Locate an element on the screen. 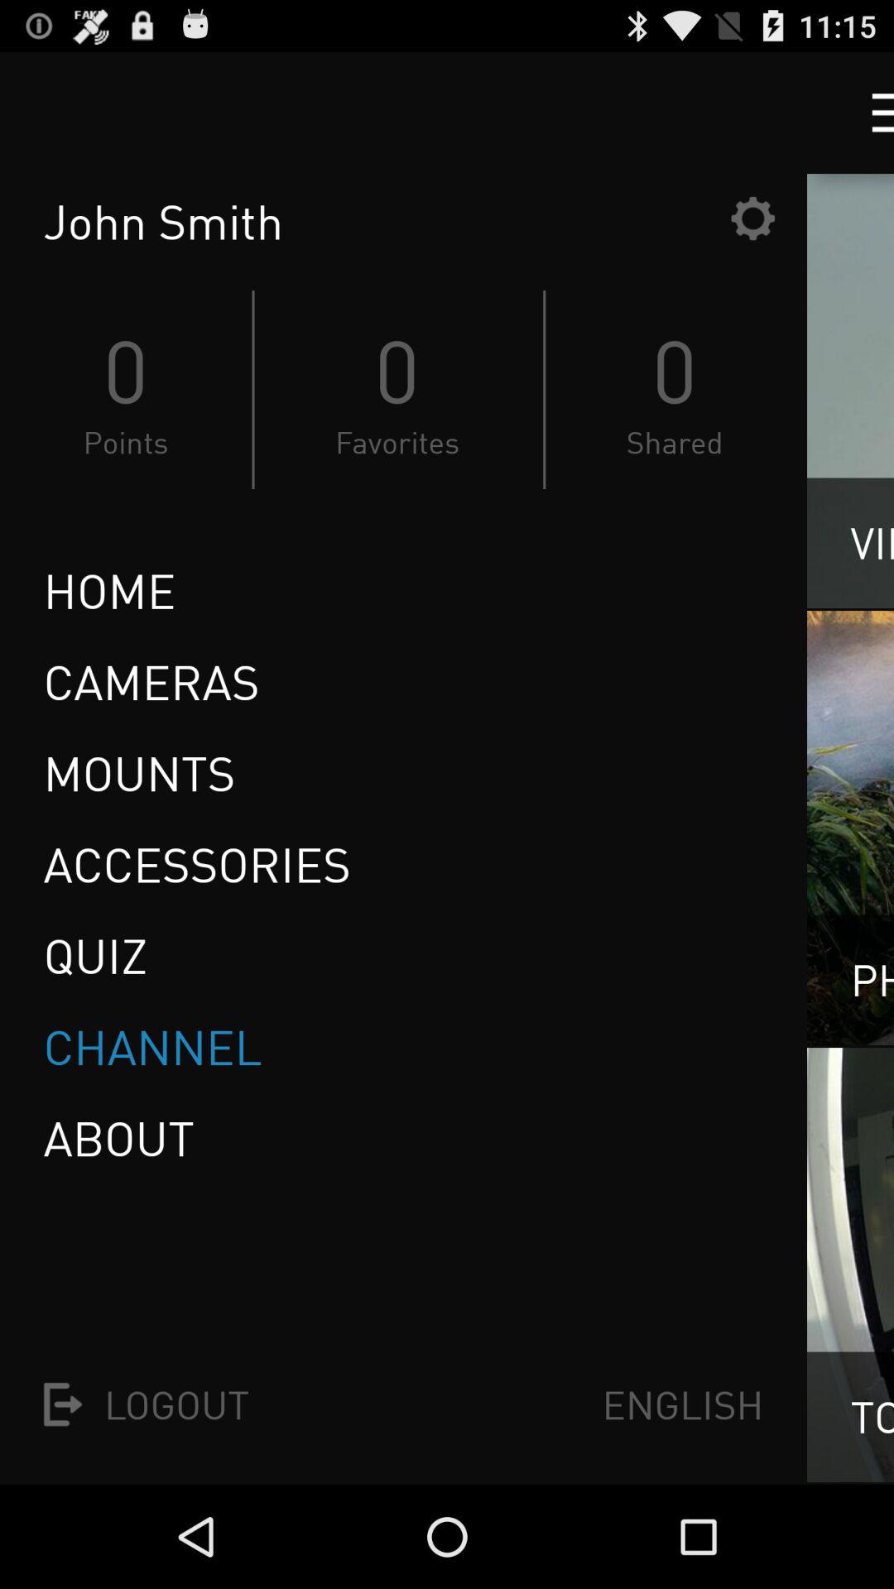 This screenshot has width=894, height=1589. toggle drop-down menu is located at coordinates (868, 113).